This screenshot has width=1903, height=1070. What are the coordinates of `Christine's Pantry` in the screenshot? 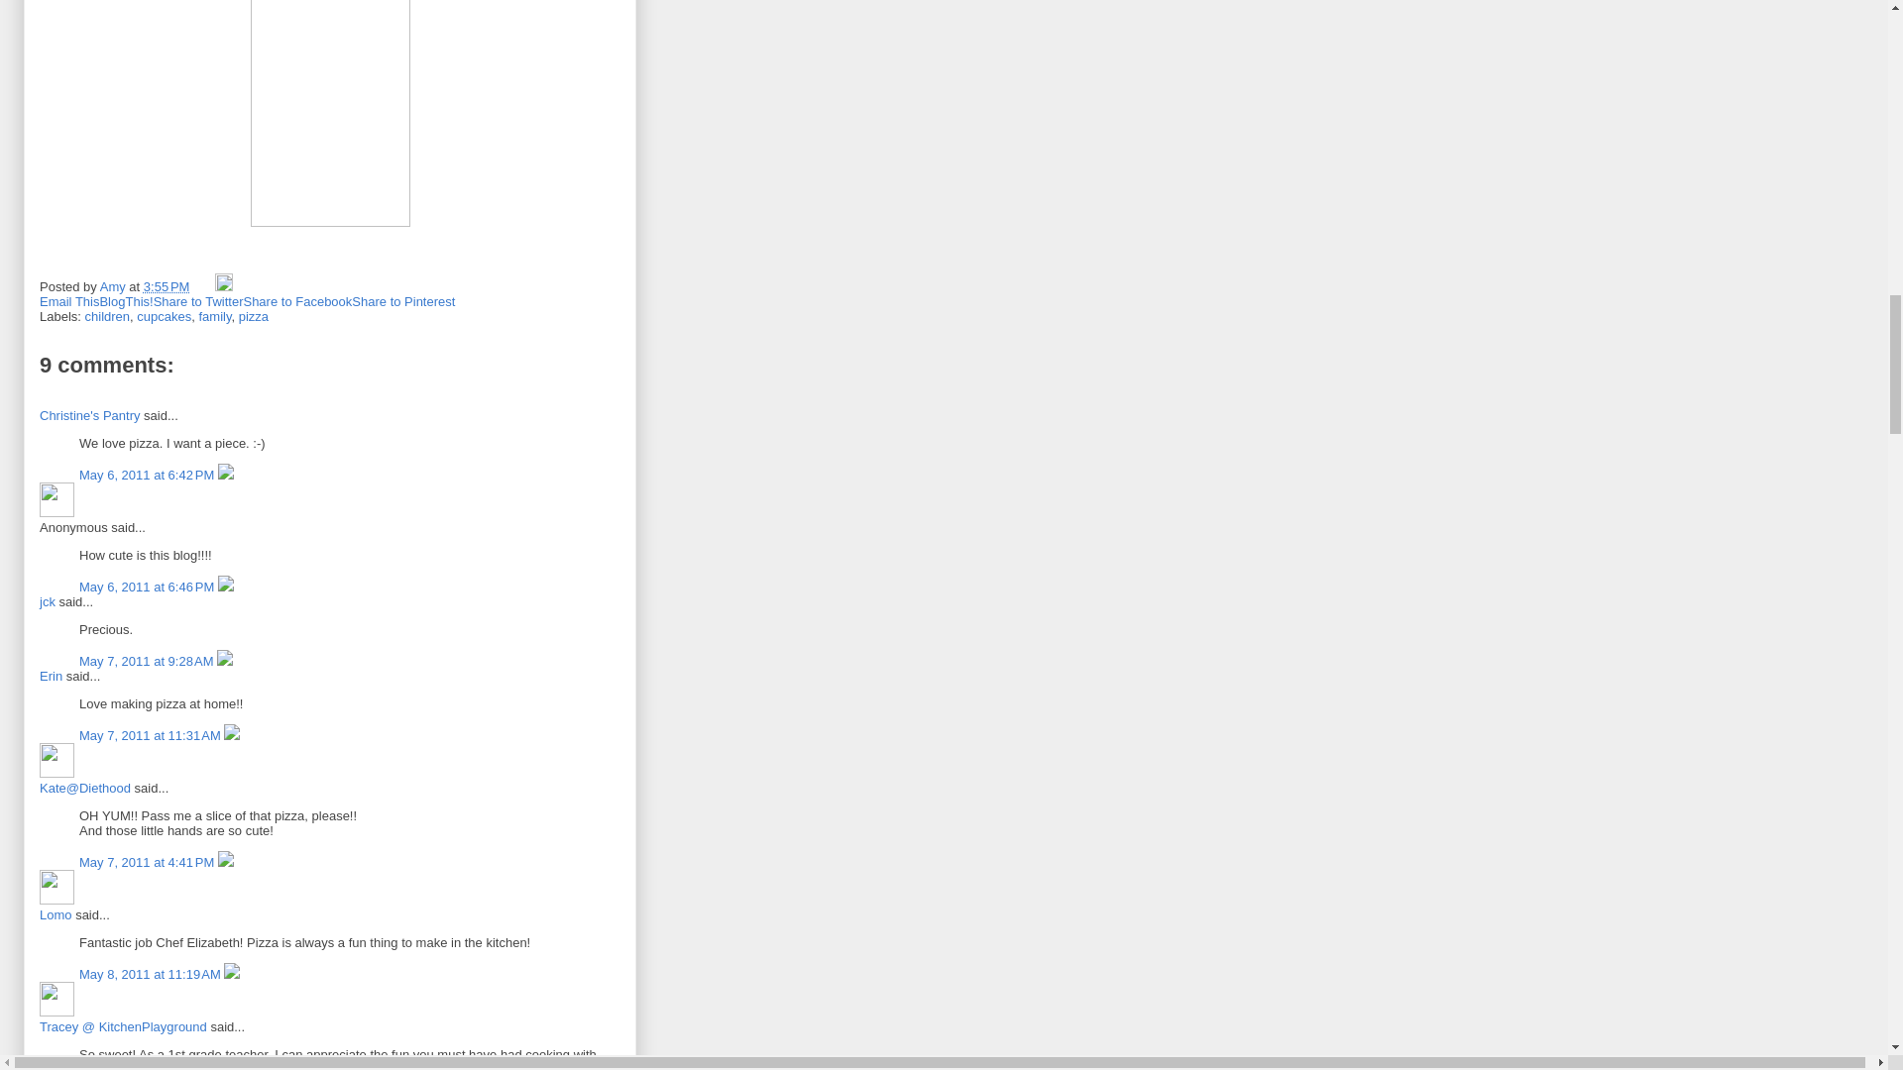 It's located at (89, 414).